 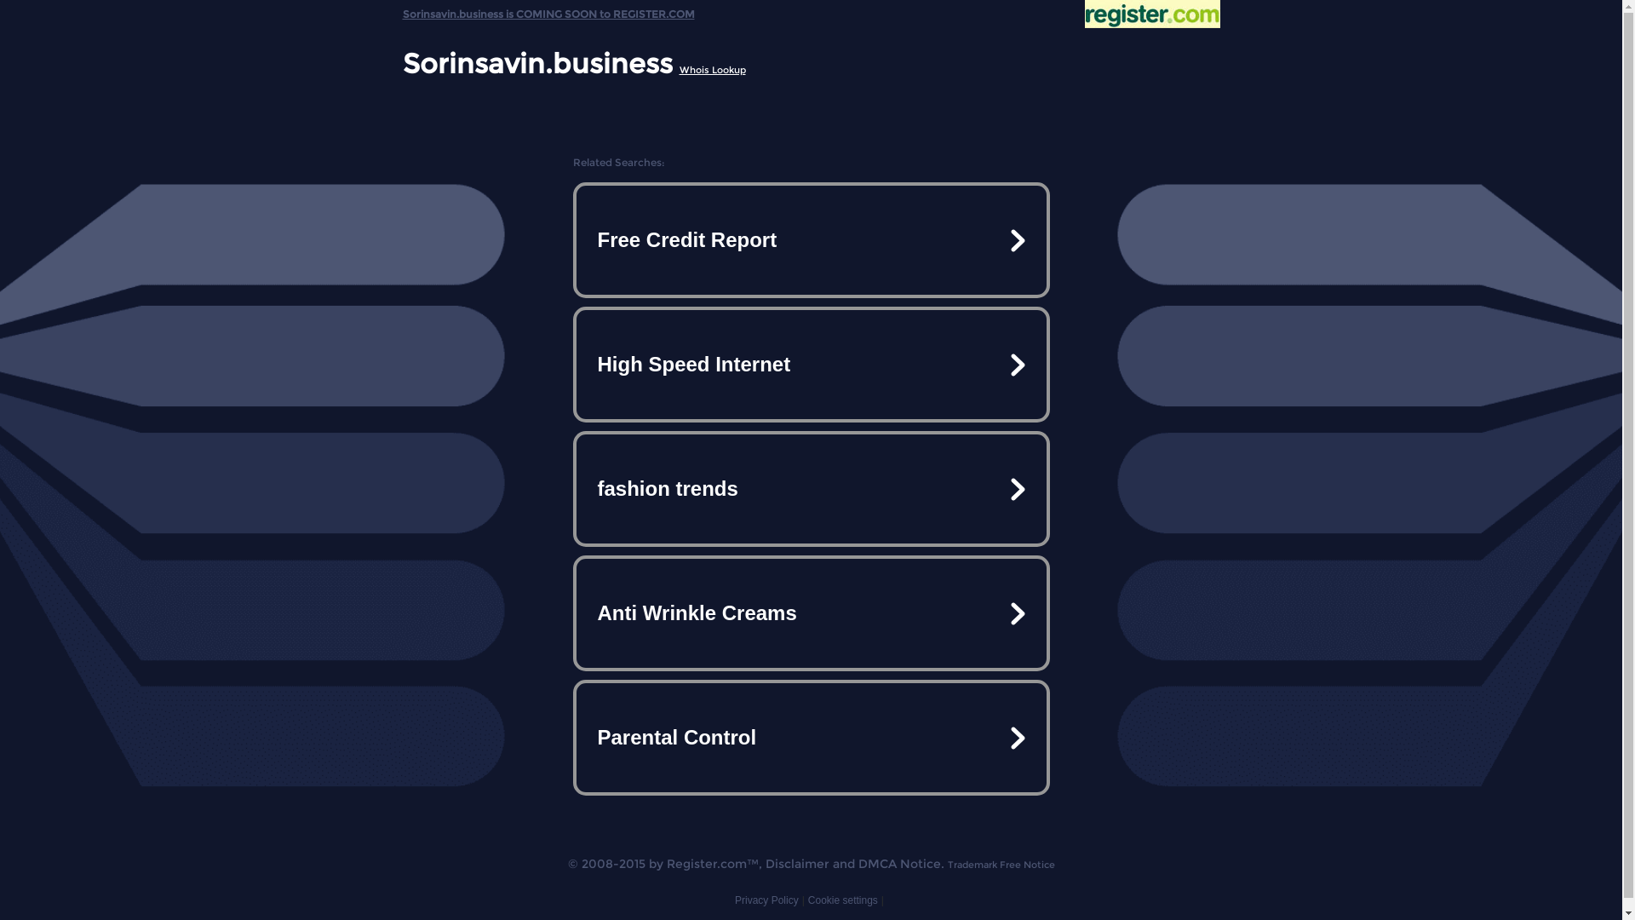 I want to click on Parental Control, so click(x=811, y=738).